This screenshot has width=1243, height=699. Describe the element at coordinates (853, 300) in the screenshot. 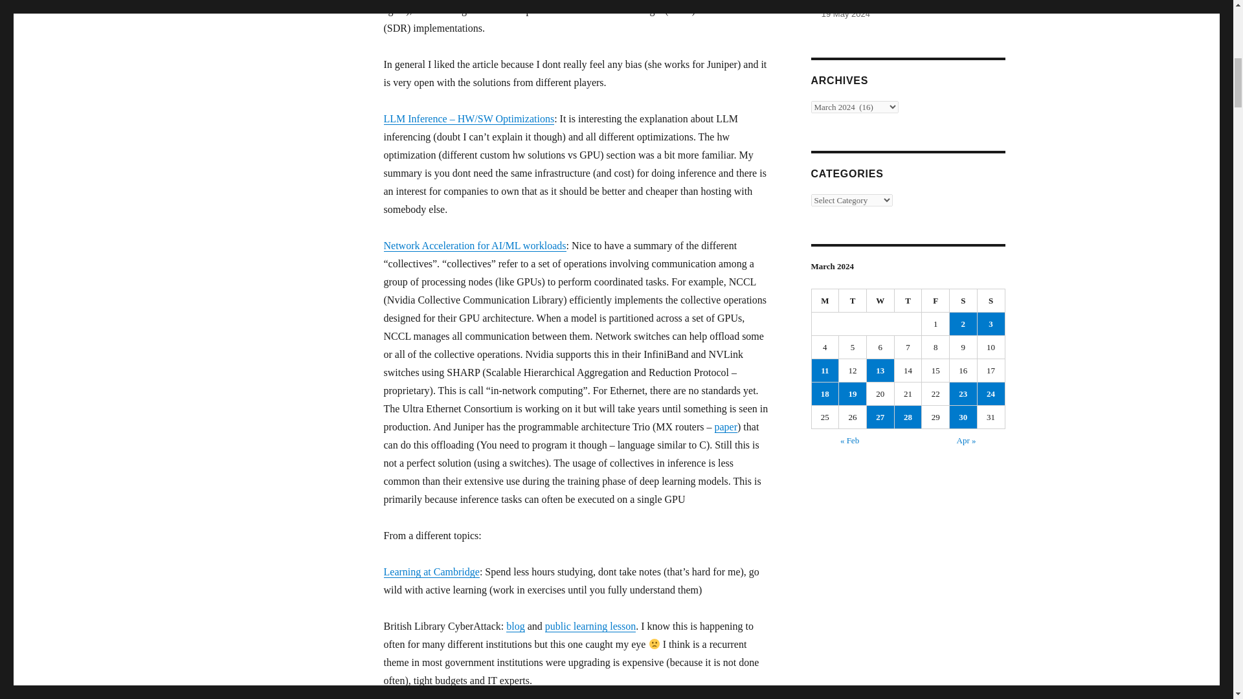

I see `Tuesday` at that location.